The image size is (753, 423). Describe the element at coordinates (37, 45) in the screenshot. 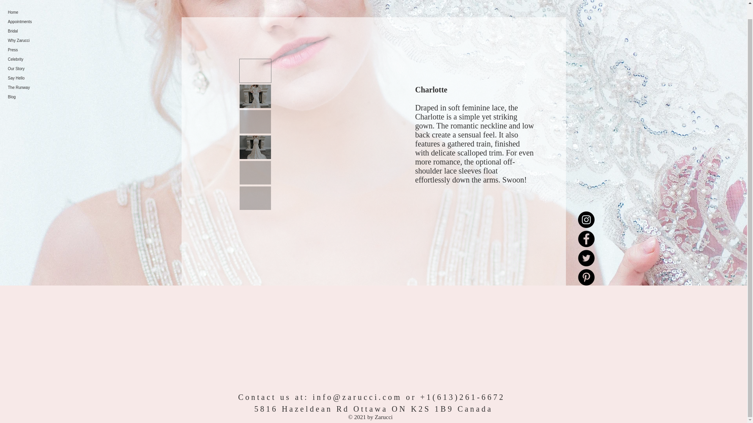

I see `Celebrity` at that location.